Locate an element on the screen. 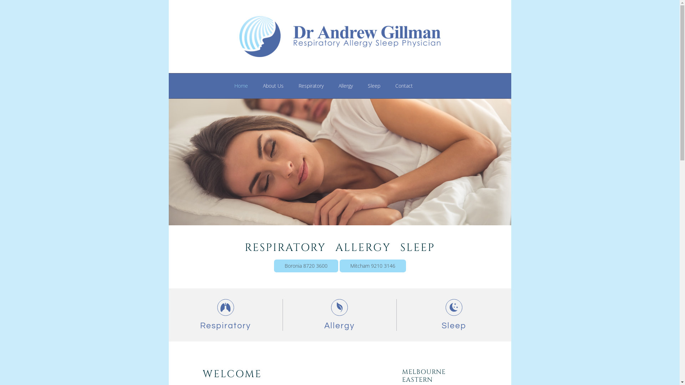 This screenshot has height=385, width=685. Sleep is located at coordinates (454, 315).